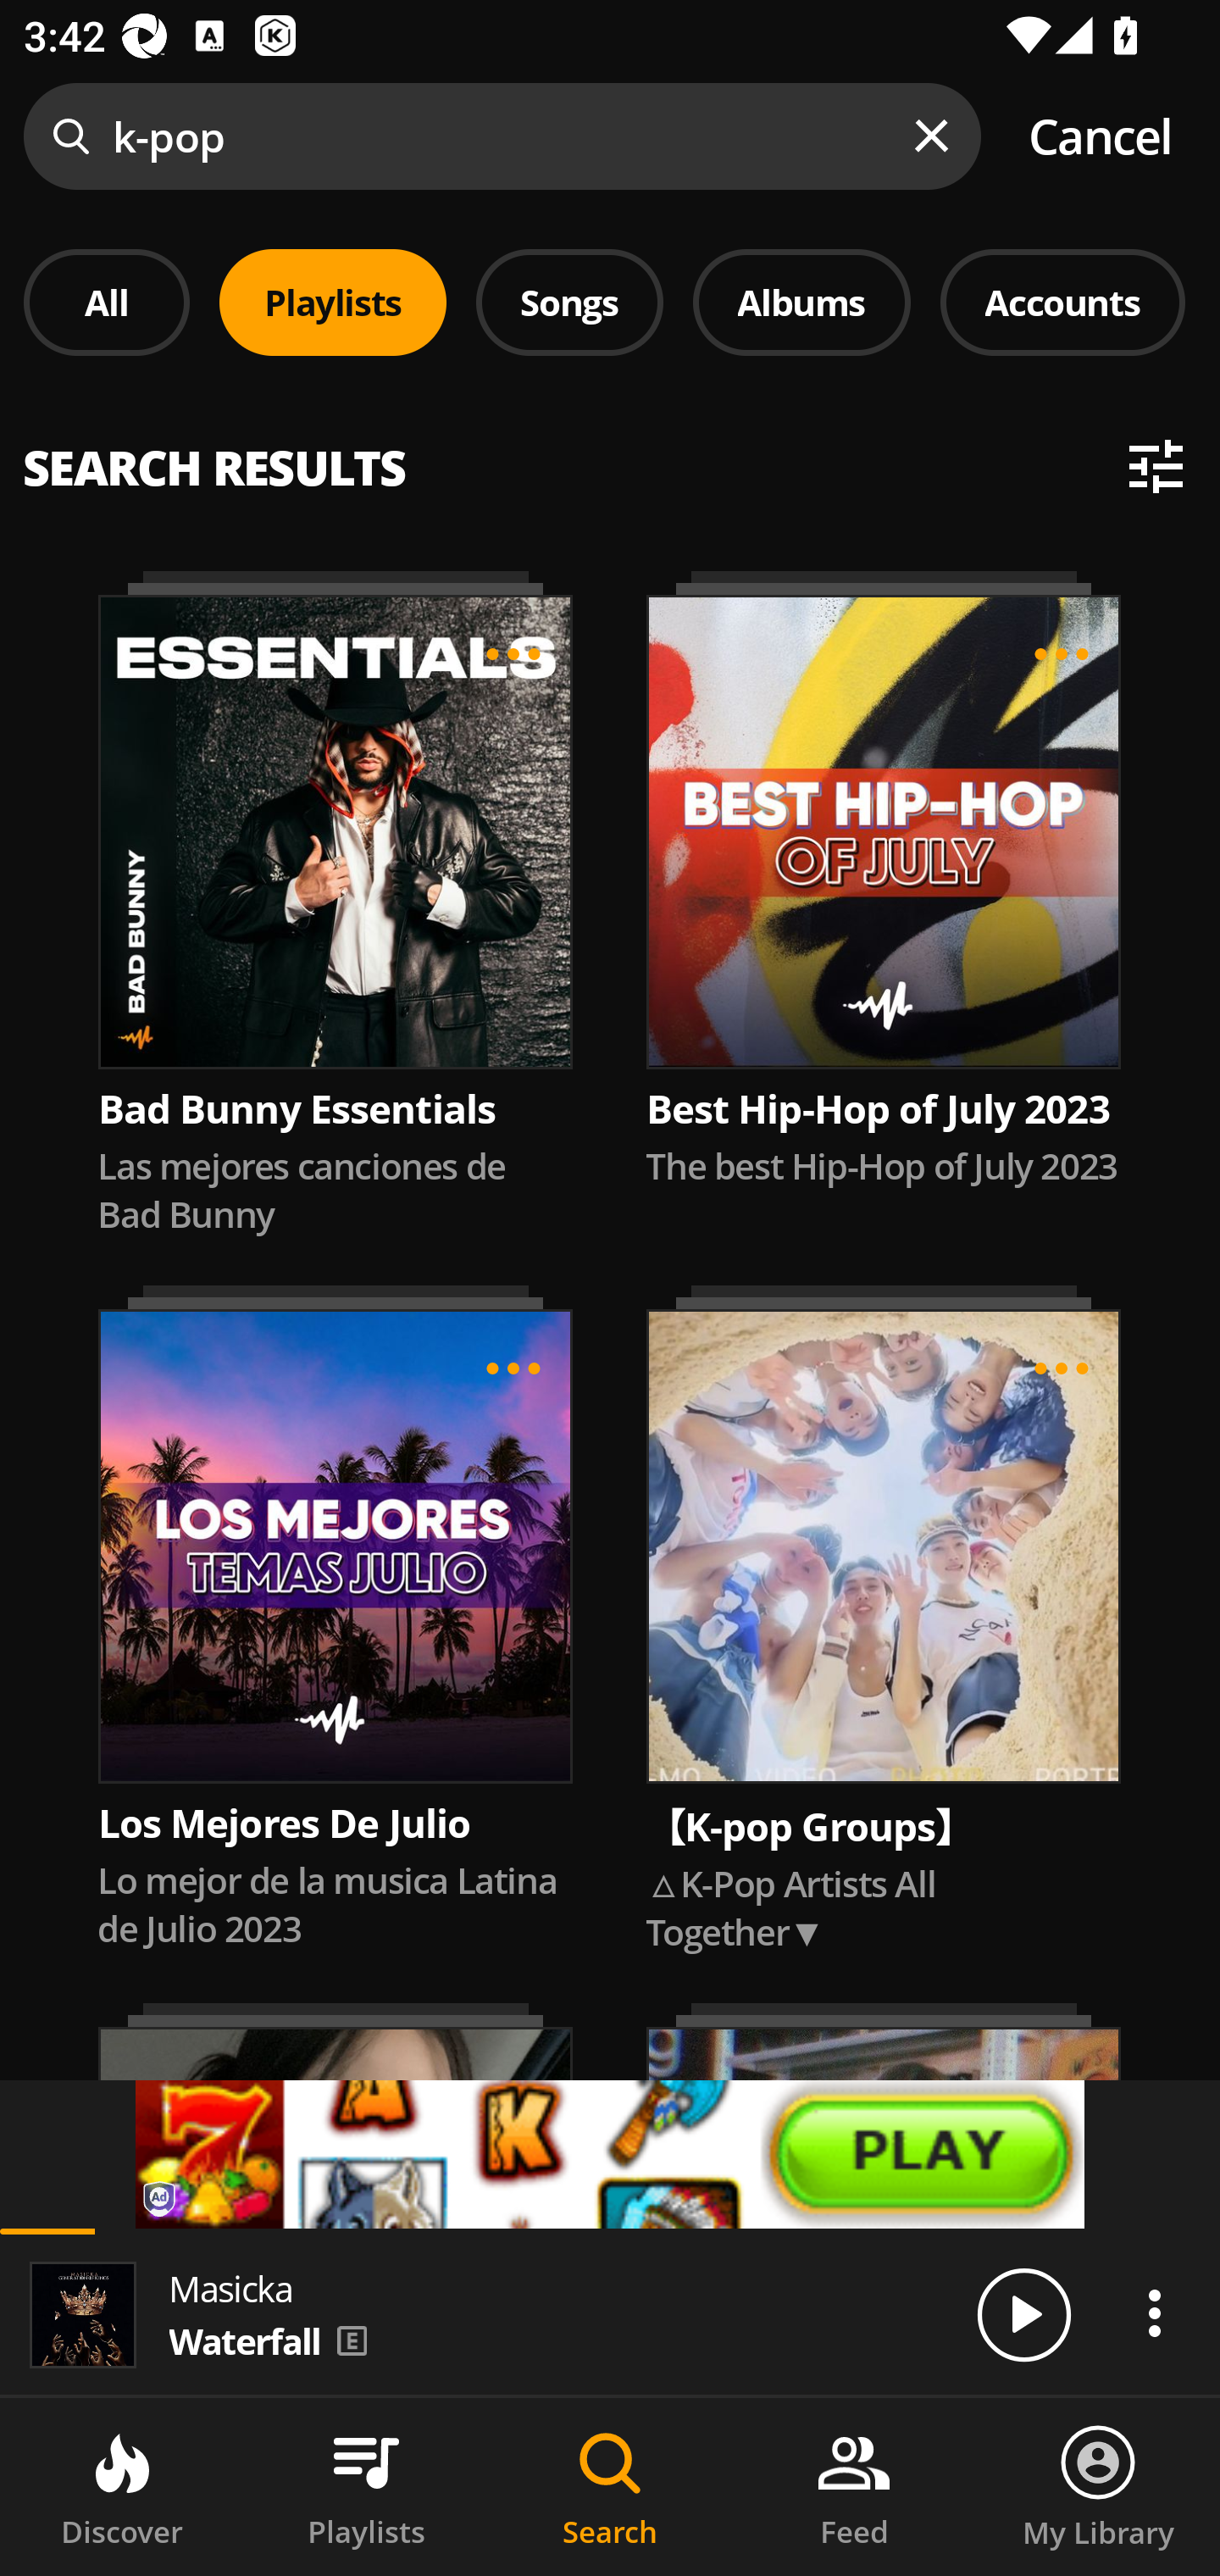  What do you see at coordinates (366, 2487) in the screenshot?
I see `Playlists` at bounding box center [366, 2487].